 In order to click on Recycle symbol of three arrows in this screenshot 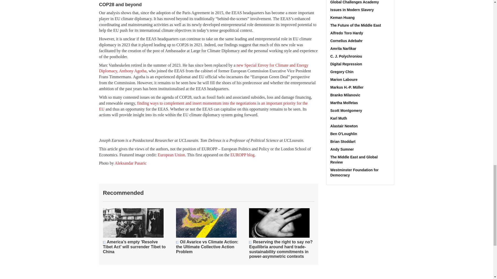, I will do `click(177, 242)`.